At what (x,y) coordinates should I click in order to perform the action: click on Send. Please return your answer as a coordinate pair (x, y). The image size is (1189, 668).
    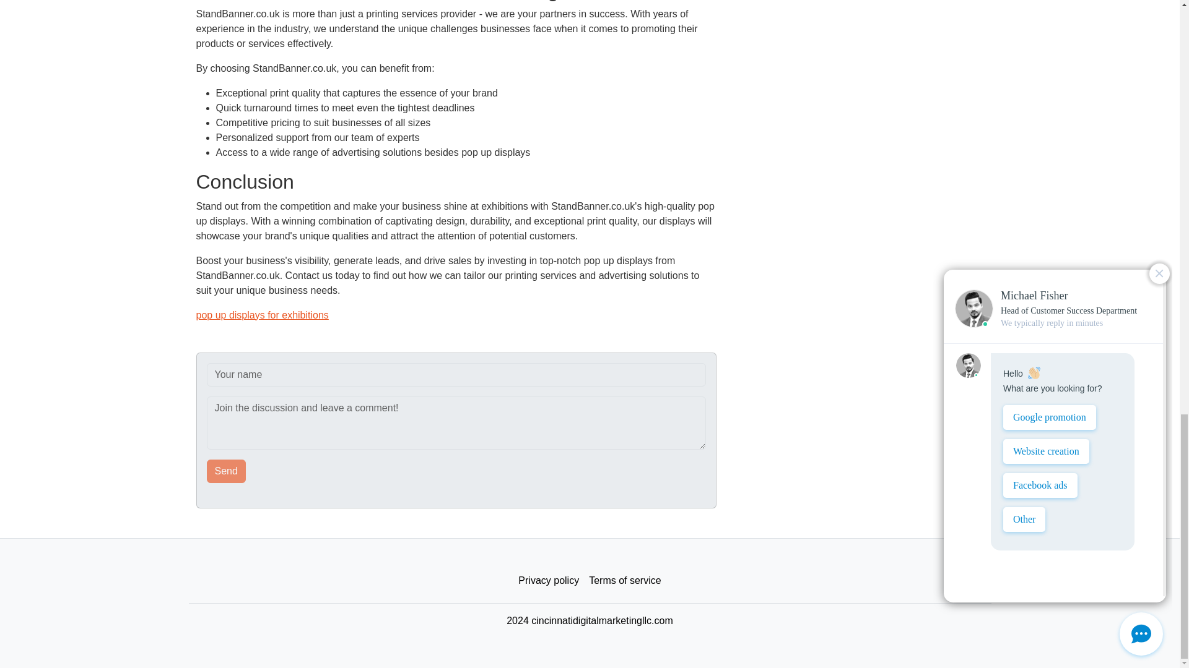
    Looking at the image, I should click on (227, 471).